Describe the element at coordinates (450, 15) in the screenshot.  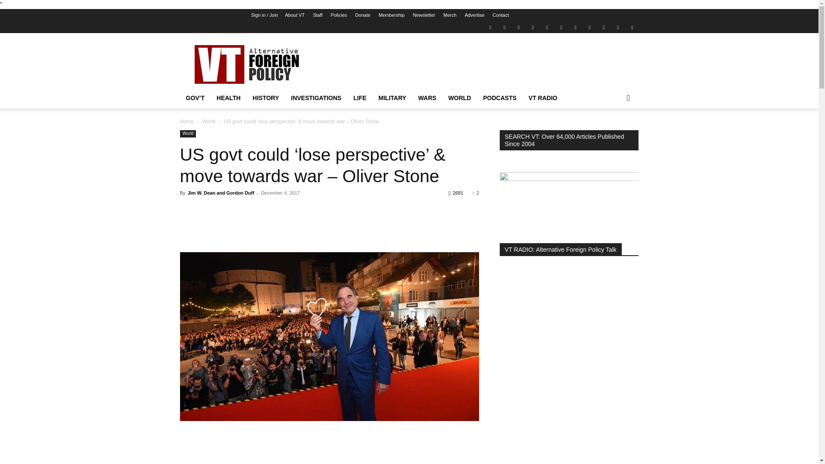
I see `Merch` at that location.